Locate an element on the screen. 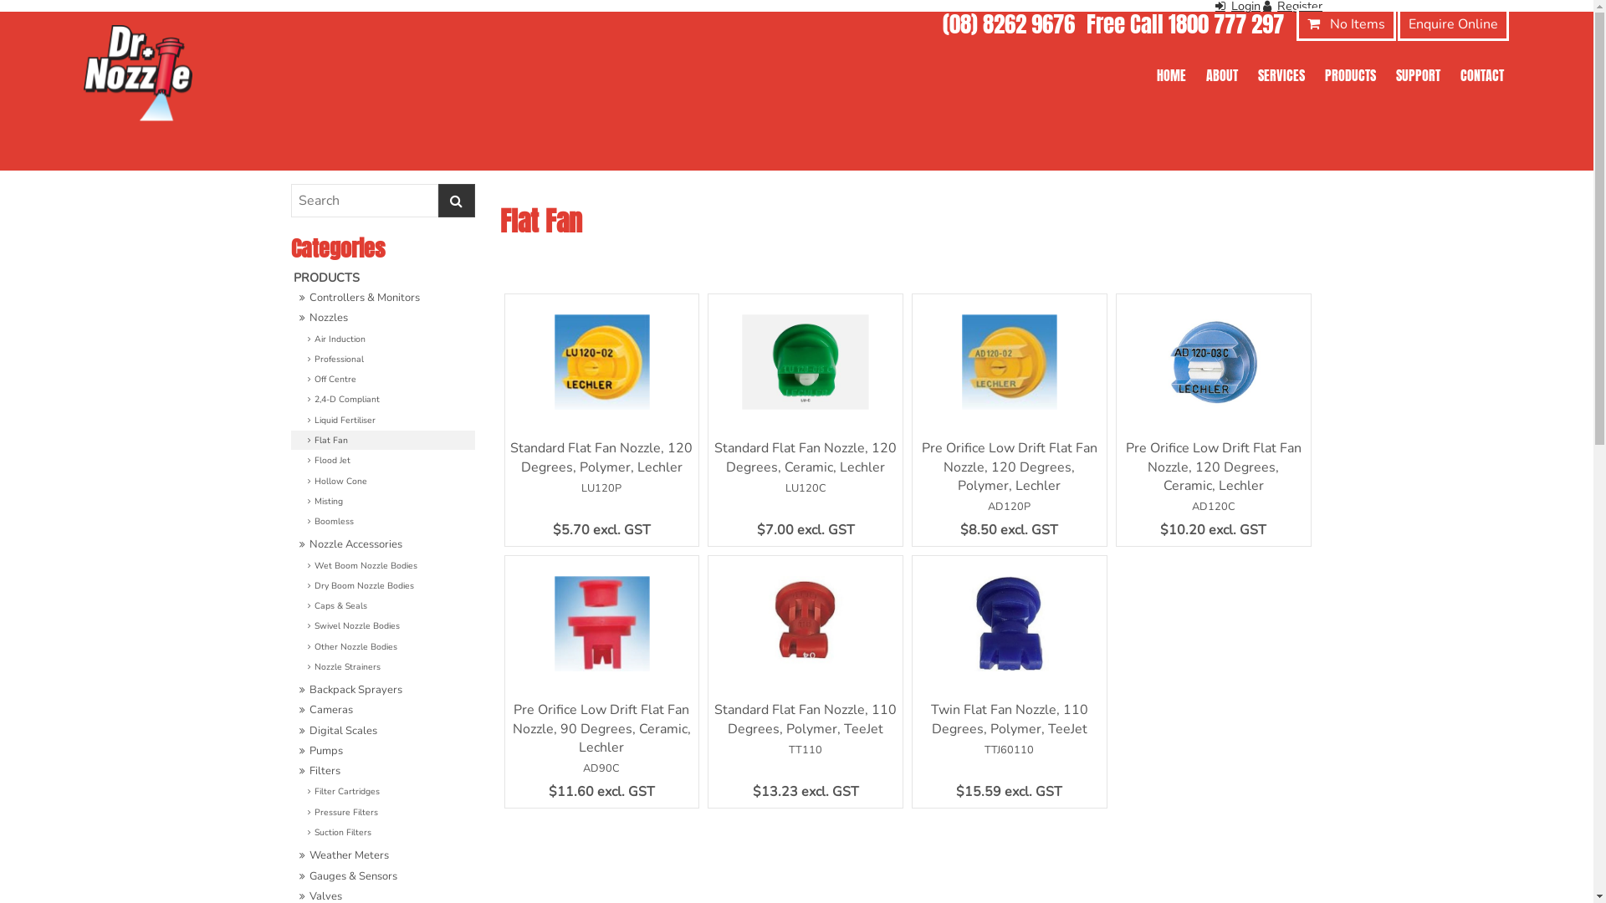 The height and width of the screenshot is (903, 1606). Nozzle Accessories is located at coordinates (383, 545).